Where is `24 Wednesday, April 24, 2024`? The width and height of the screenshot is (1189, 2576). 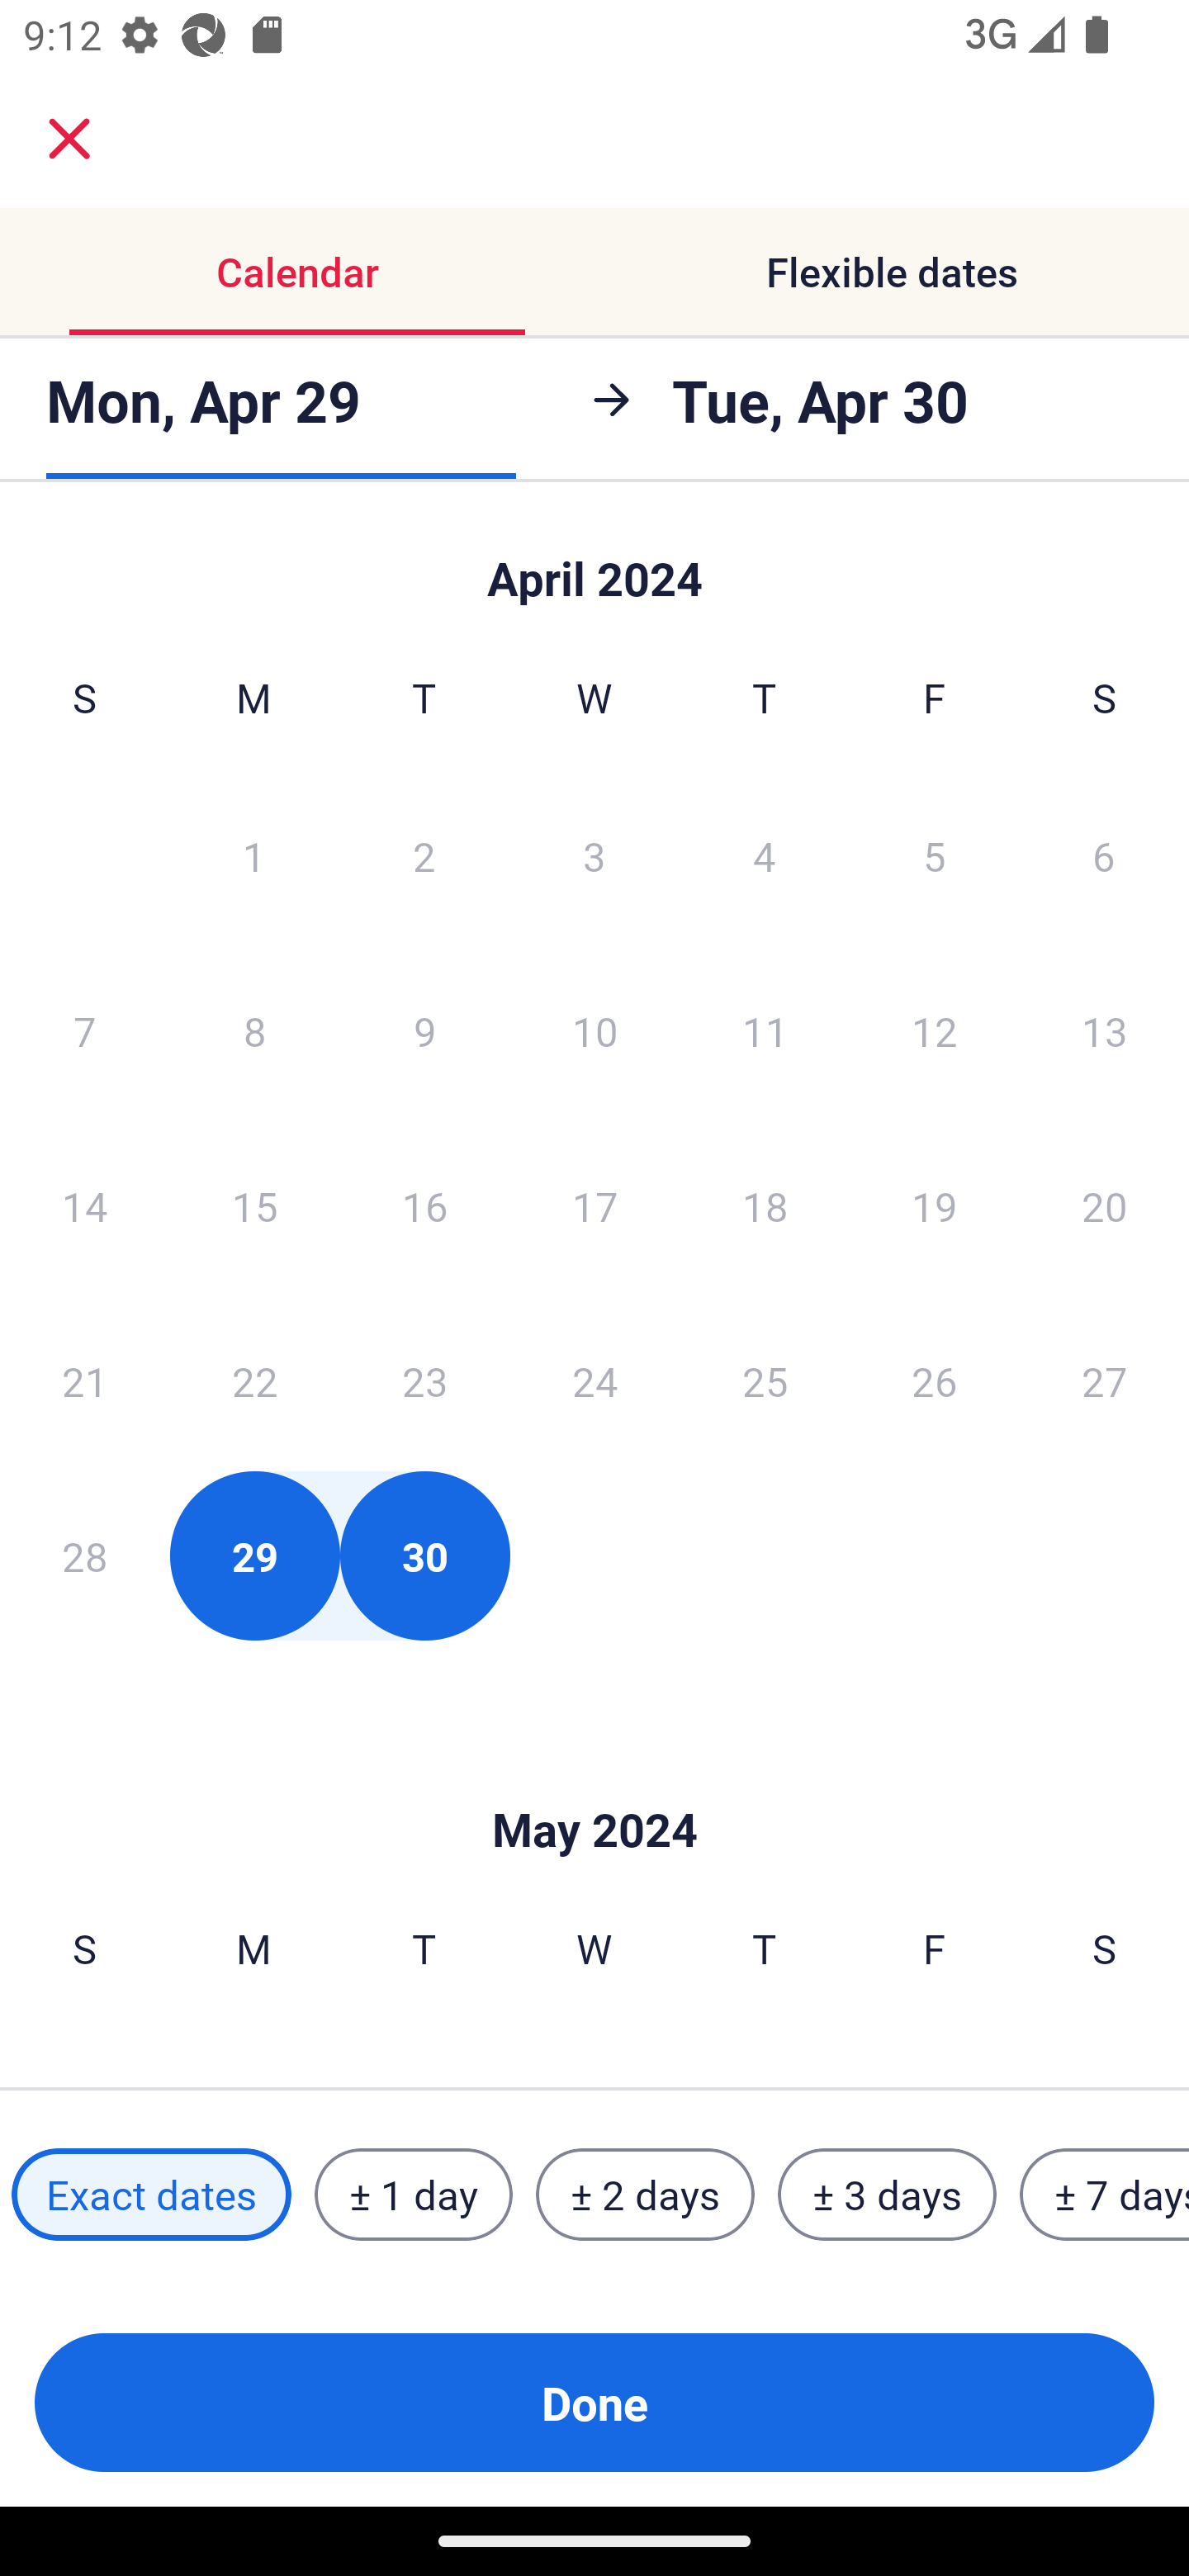
24 Wednesday, April 24, 2024 is located at coordinates (594, 1380).